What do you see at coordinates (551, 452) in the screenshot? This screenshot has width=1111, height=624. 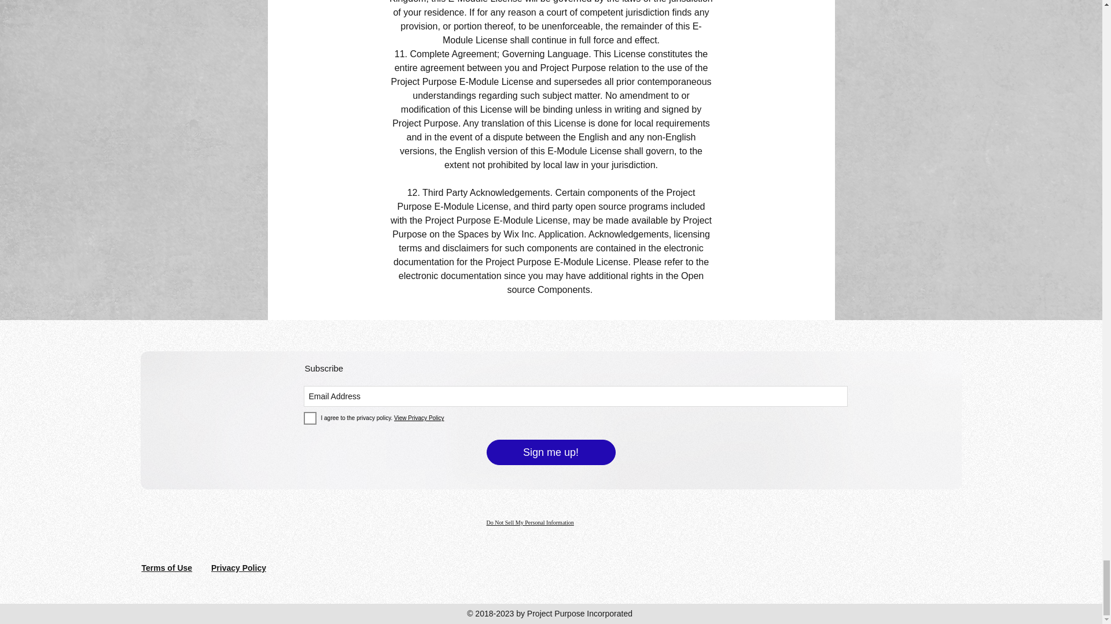 I see `Sign me up!` at bounding box center [551, 452].